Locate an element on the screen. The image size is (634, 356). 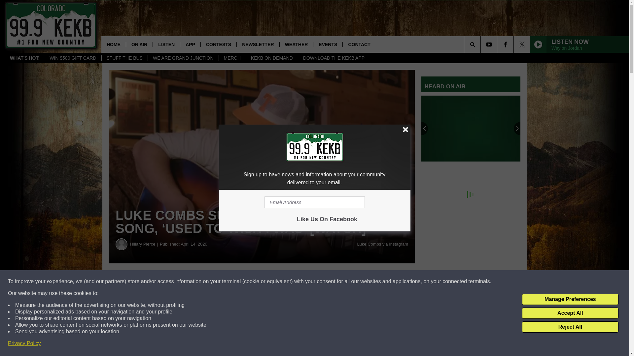
WE ARE GRAND JUNCTION is located at coordinates (183, 58).